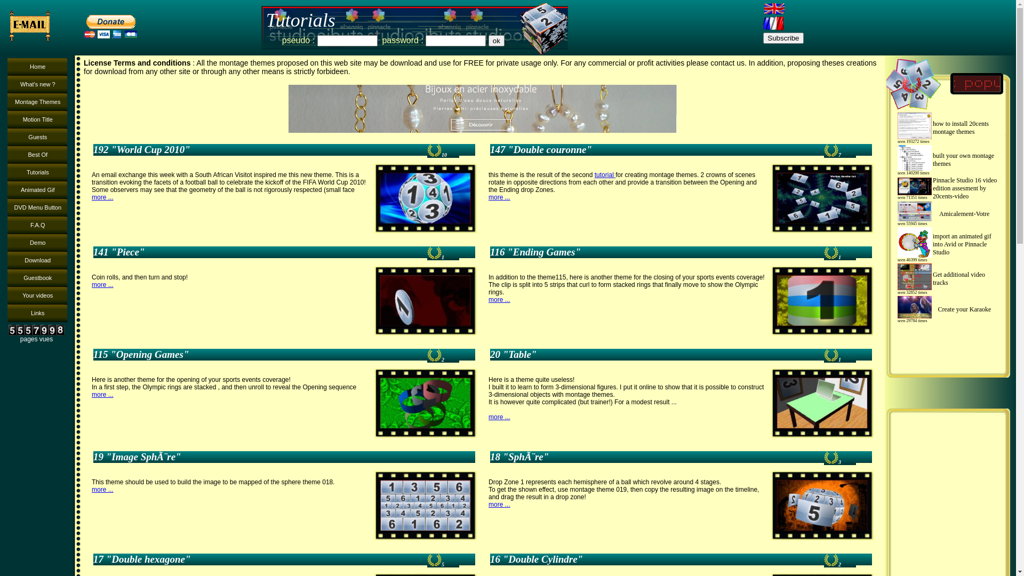 The image size is (1024, 576). I want to click on Motion Title, so click(37, 119).